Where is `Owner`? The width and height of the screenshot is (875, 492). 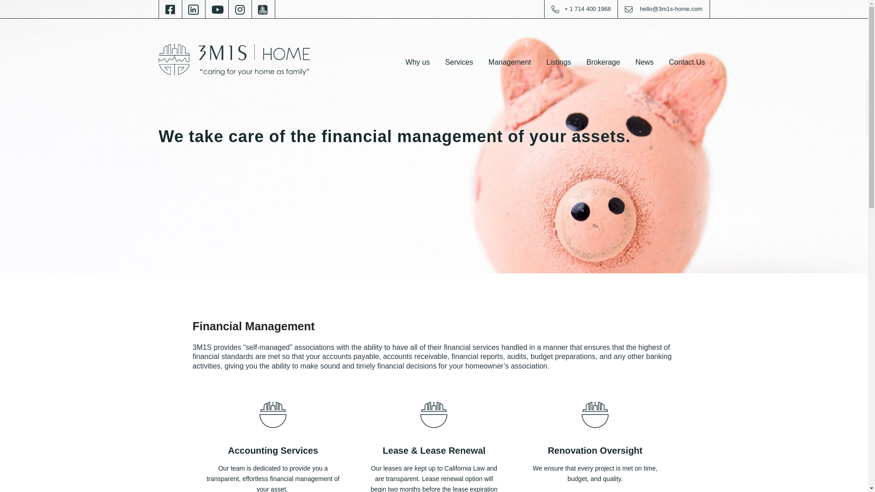
Owner is located at coordinates (657, 33).